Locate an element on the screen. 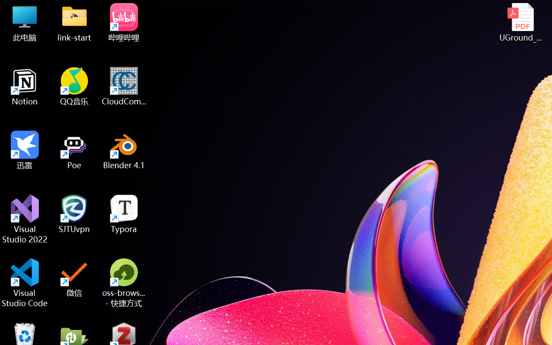  UGround_paper.pdf is located at coordinates (520, 22).